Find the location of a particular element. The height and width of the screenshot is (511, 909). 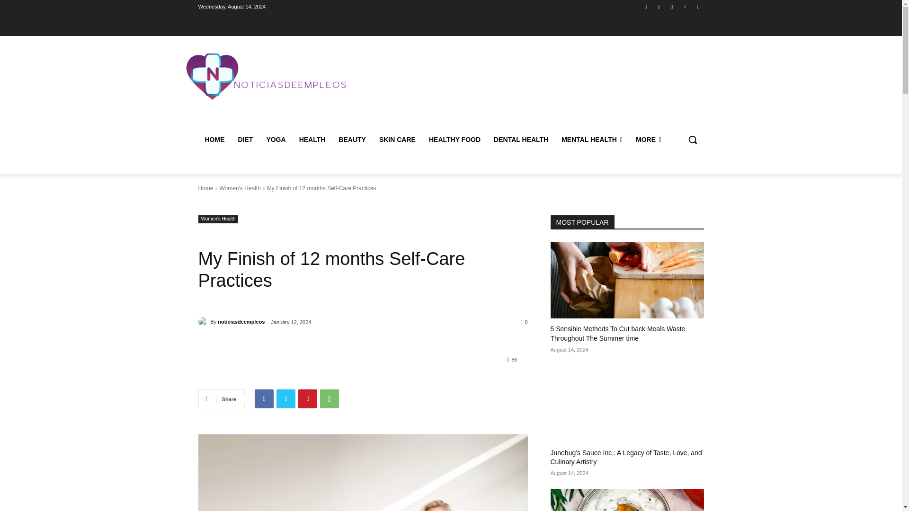

Vimeo is located at coordinates (686, 6).